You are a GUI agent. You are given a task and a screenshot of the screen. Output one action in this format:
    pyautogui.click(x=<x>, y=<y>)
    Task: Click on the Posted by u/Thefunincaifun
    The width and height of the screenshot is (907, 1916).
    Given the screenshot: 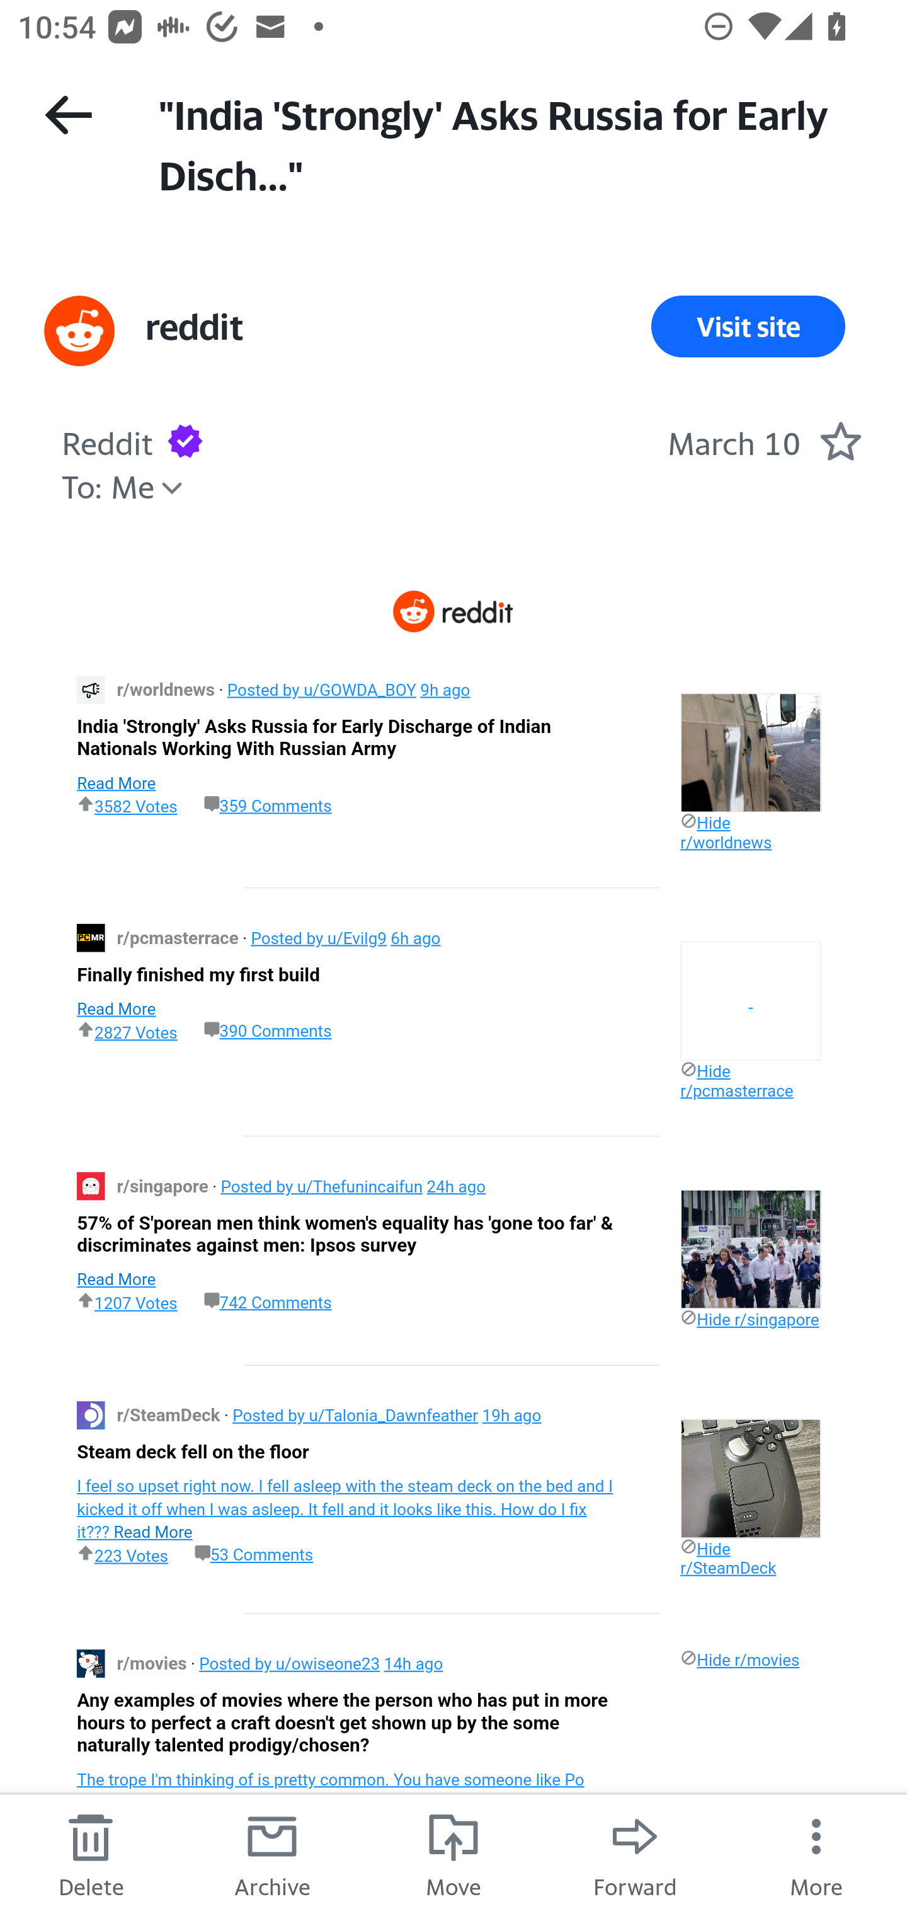 What is the action you would take?
    pyautogui.click(x=321, y=1186)
    